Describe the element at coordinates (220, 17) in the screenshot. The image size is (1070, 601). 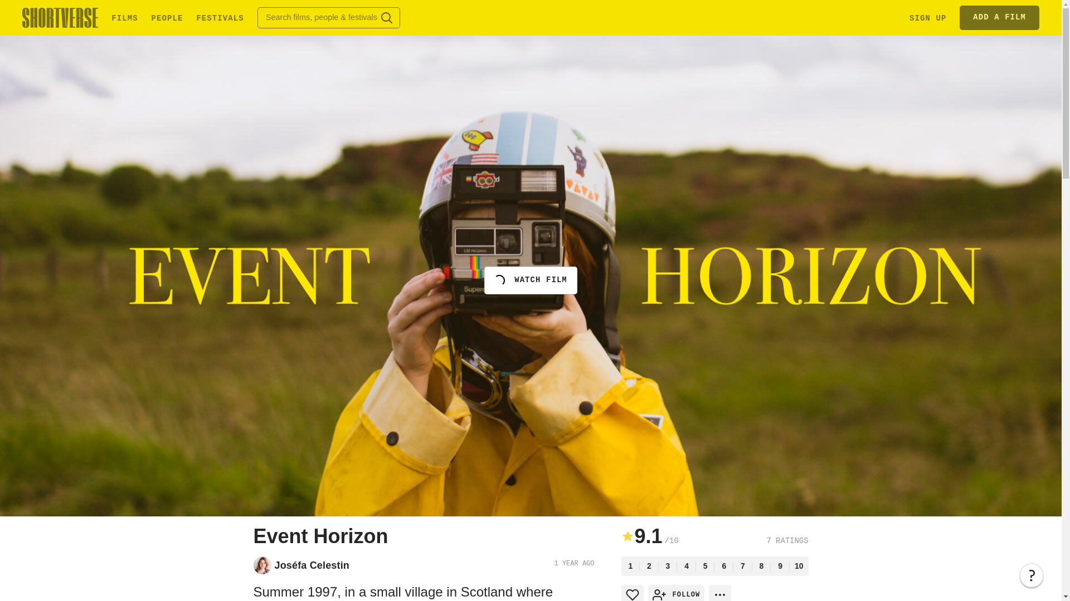
I see `FESTIVALS` at that location.